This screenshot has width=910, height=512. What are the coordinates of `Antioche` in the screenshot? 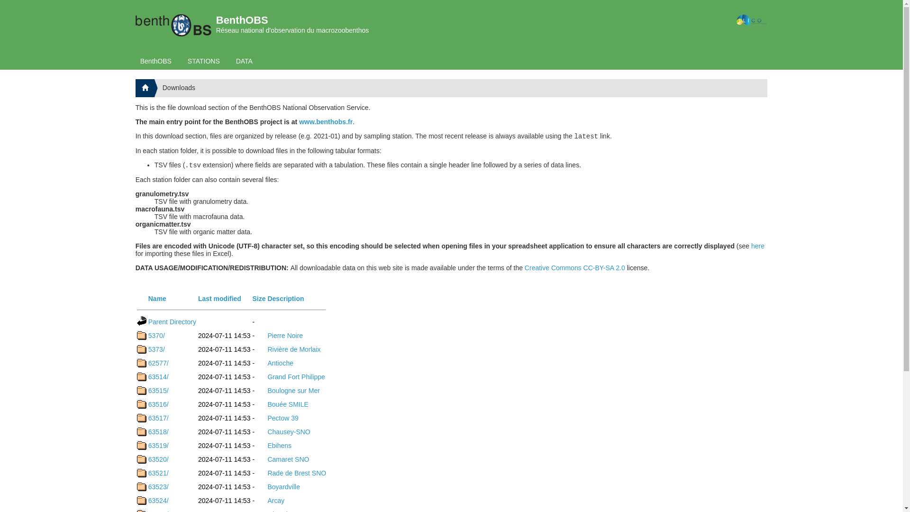 It's located at (280, 363).